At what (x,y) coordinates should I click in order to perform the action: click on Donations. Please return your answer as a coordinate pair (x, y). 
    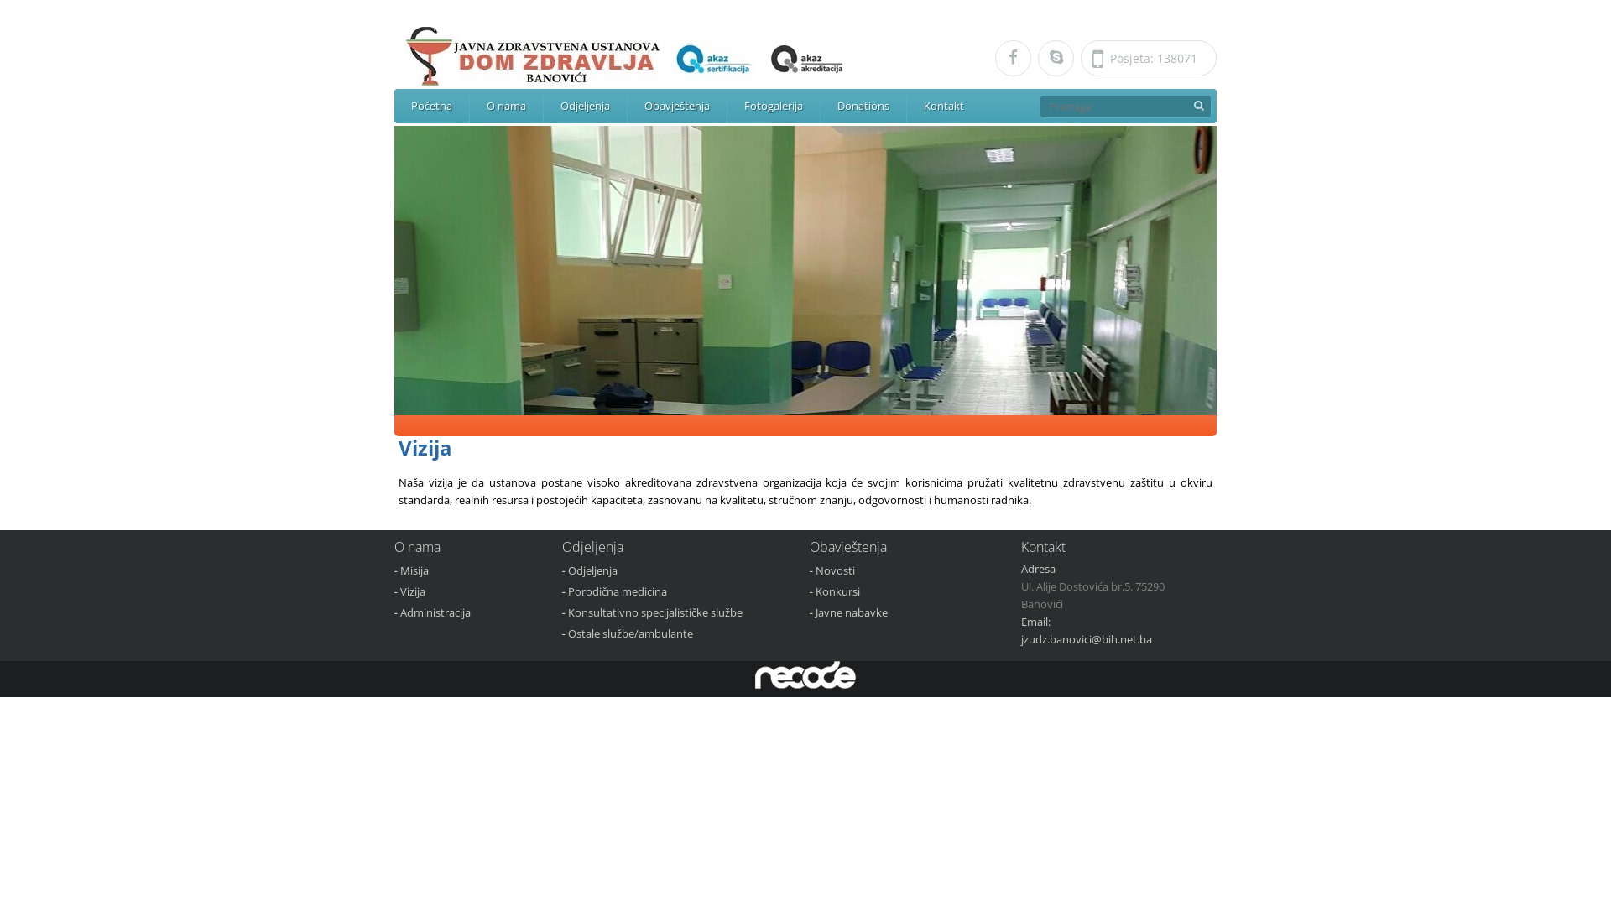
    Looking at the image, I should click on (863, 106).